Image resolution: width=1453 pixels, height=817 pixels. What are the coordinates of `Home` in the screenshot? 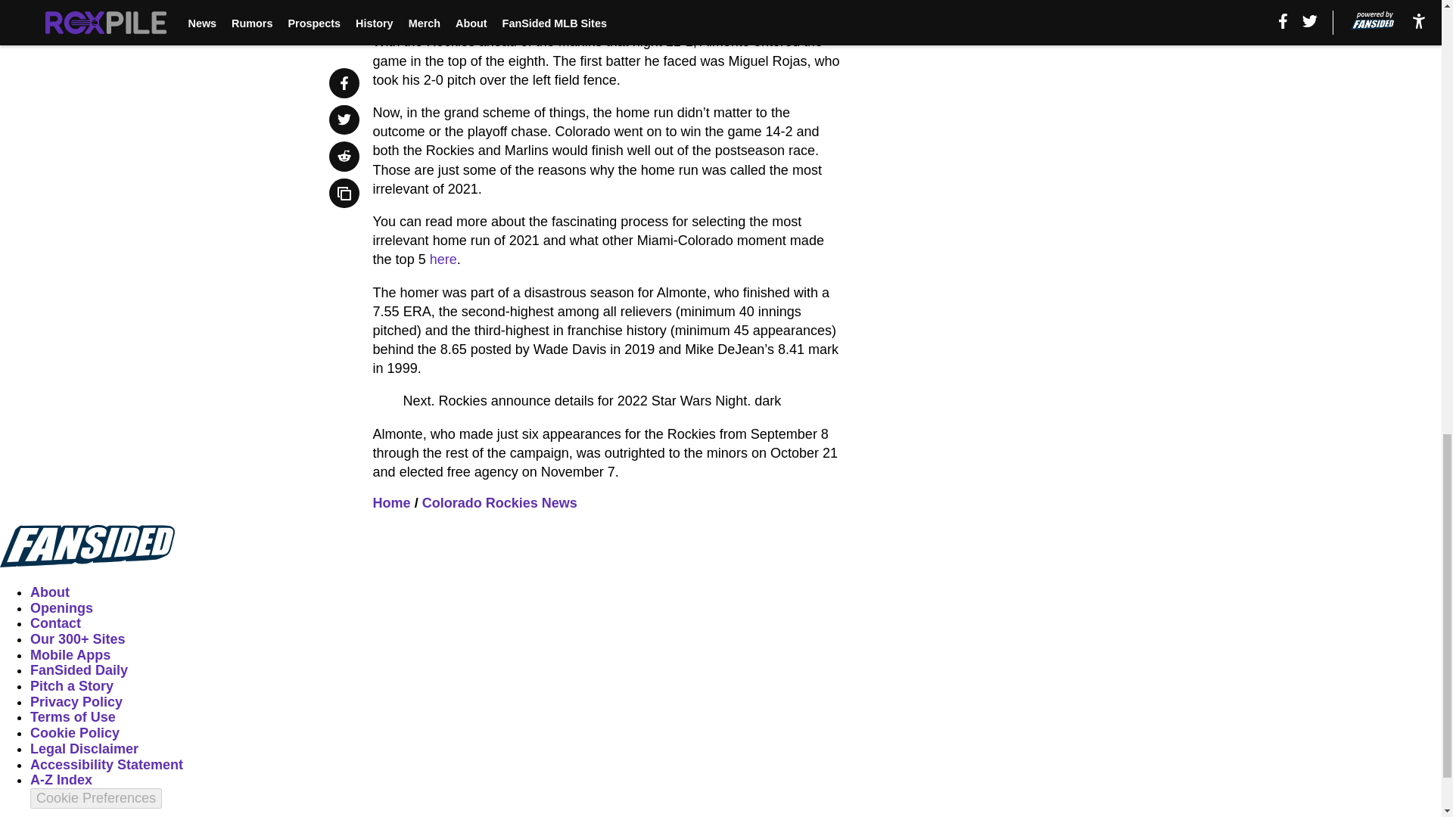 It's located at (392, 502).